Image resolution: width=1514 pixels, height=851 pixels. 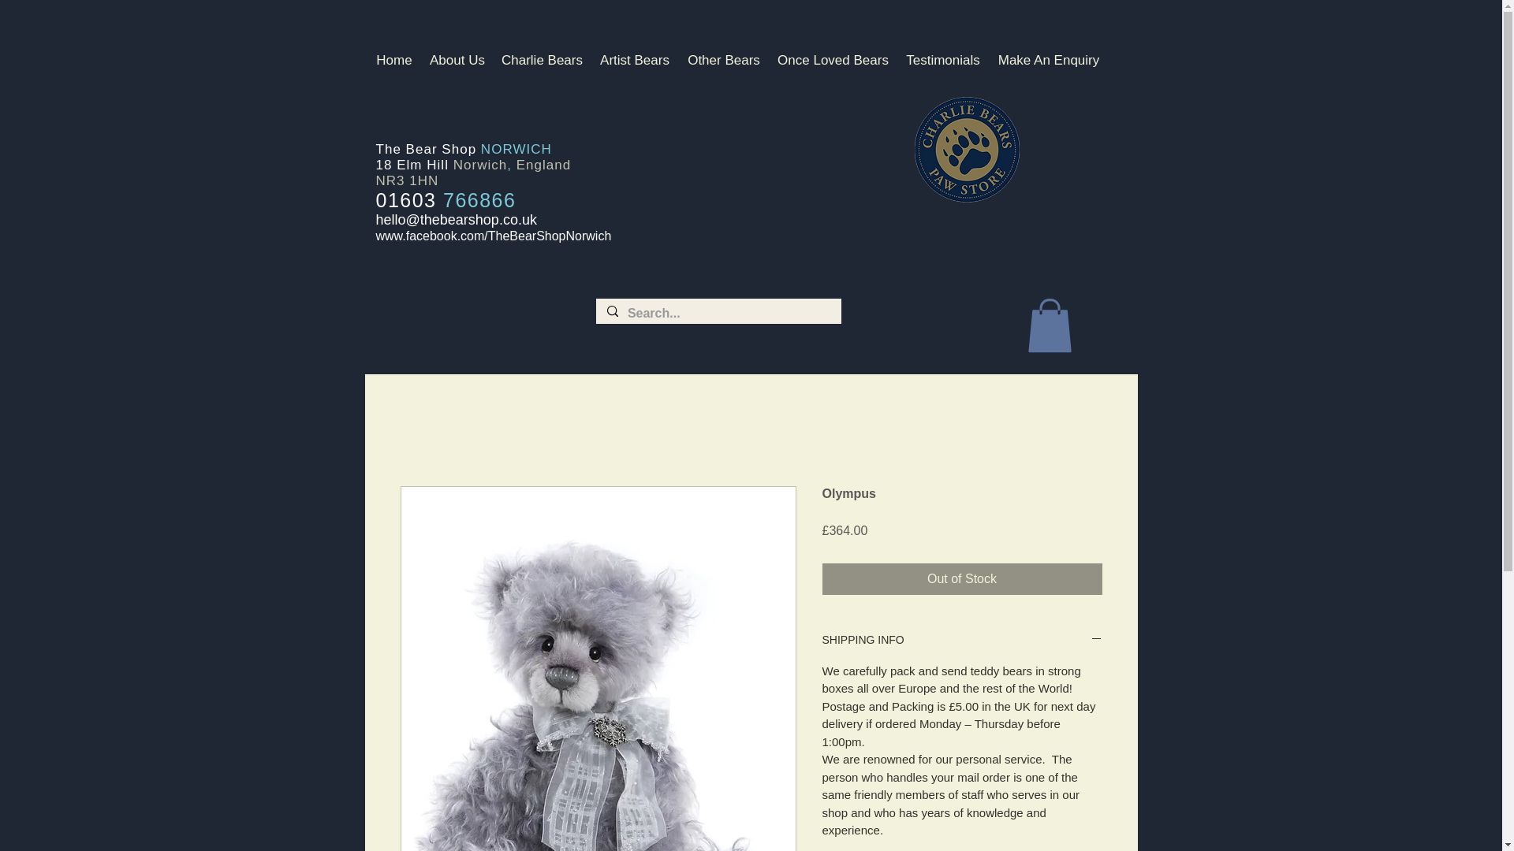 What do you see at coordinates (943, 60) in the screenshot?
I see `Testimonials` at bounding box center [943, 60].